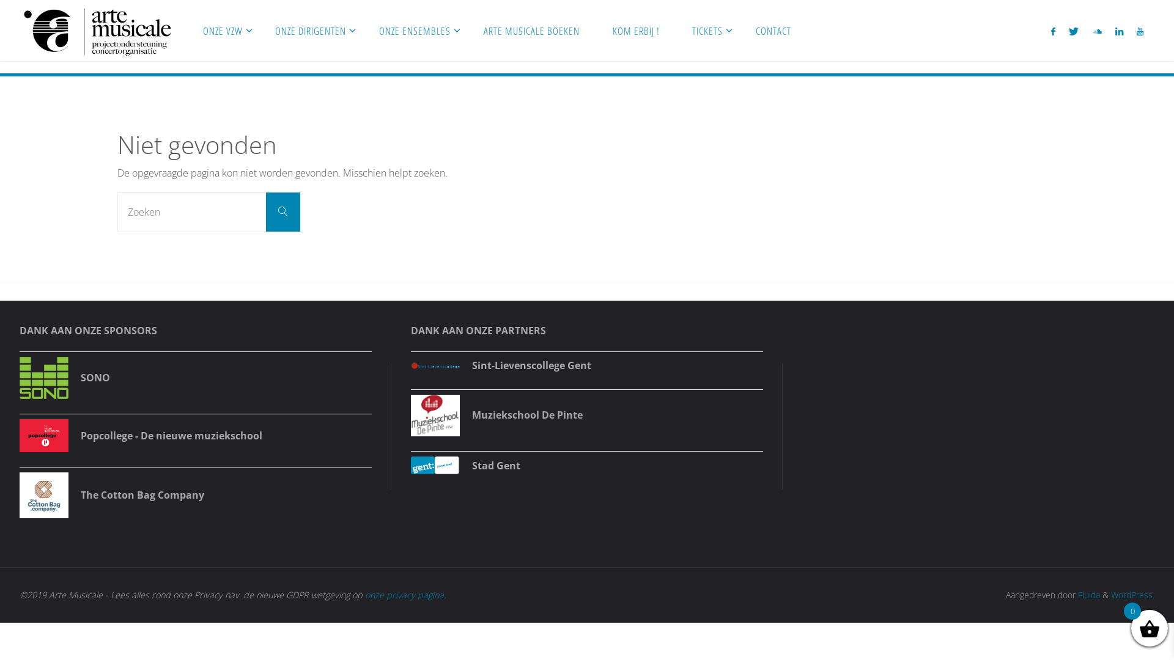  What do you see at coordinates (283, 212) in the screenshot?
I see `Zoeken` at bounding box center [283, 212].